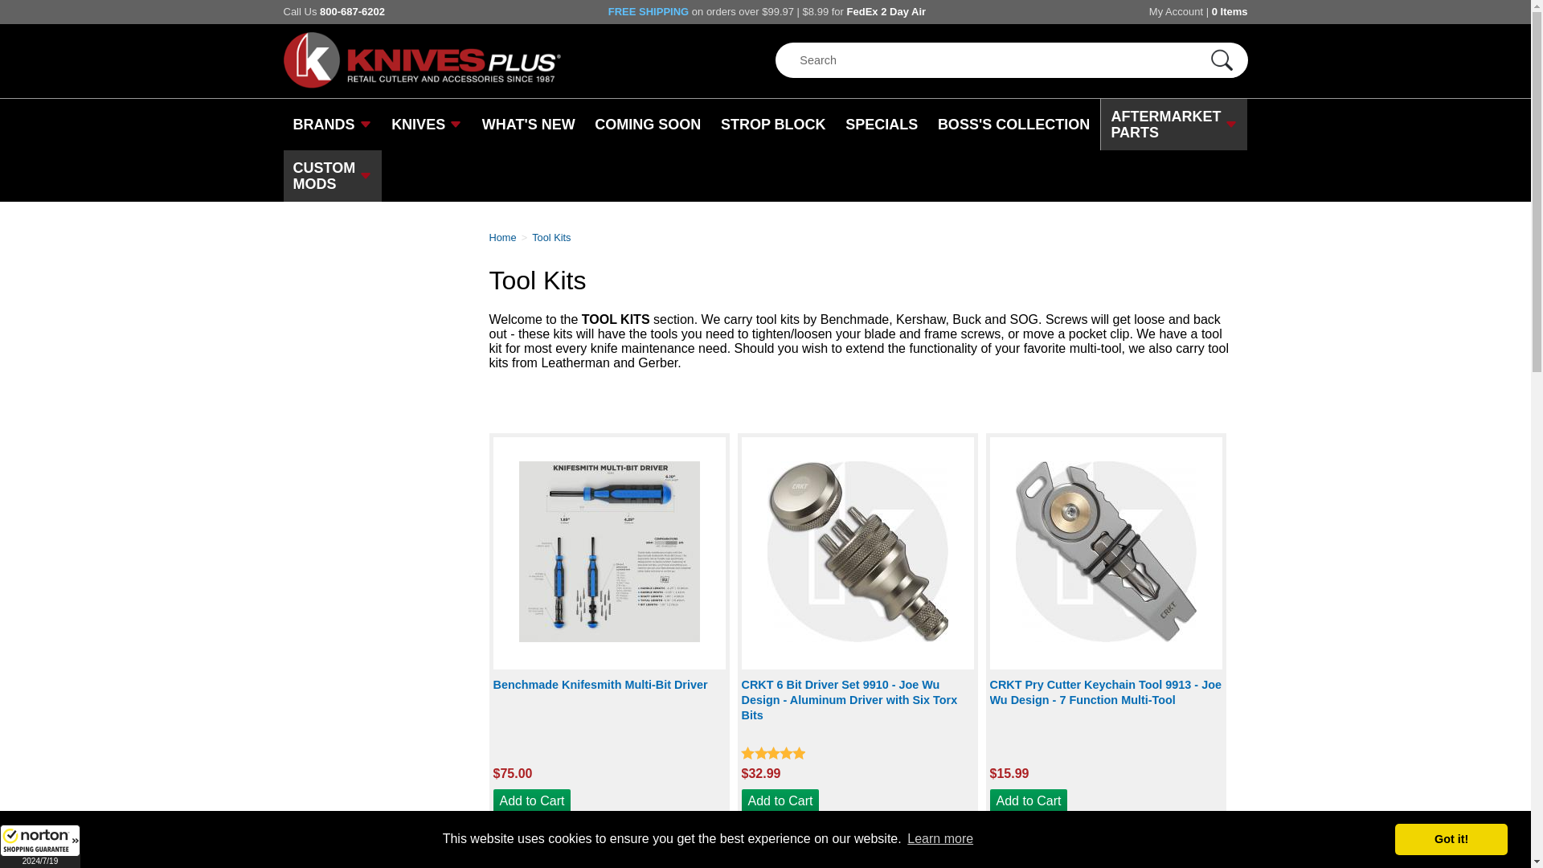  What do you see at coordinates (1221, 62) in the screenshot?
I see `Go` at bounding box center [1221, 62].